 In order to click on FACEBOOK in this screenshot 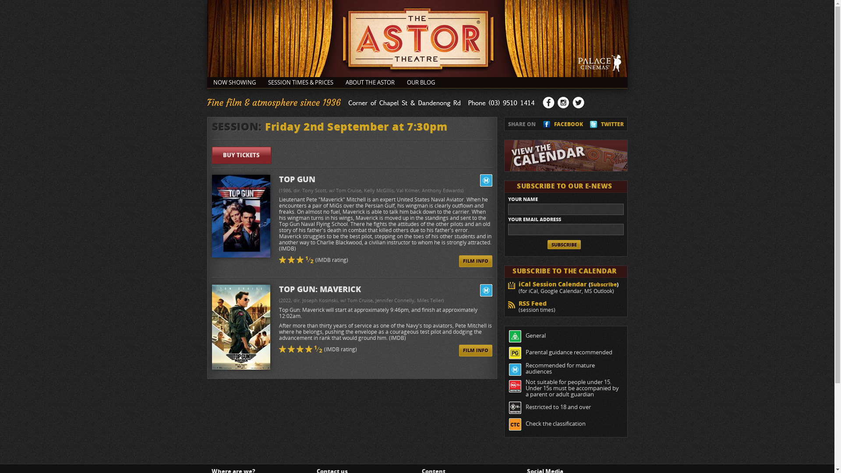, I will do `click(568, 124)`.